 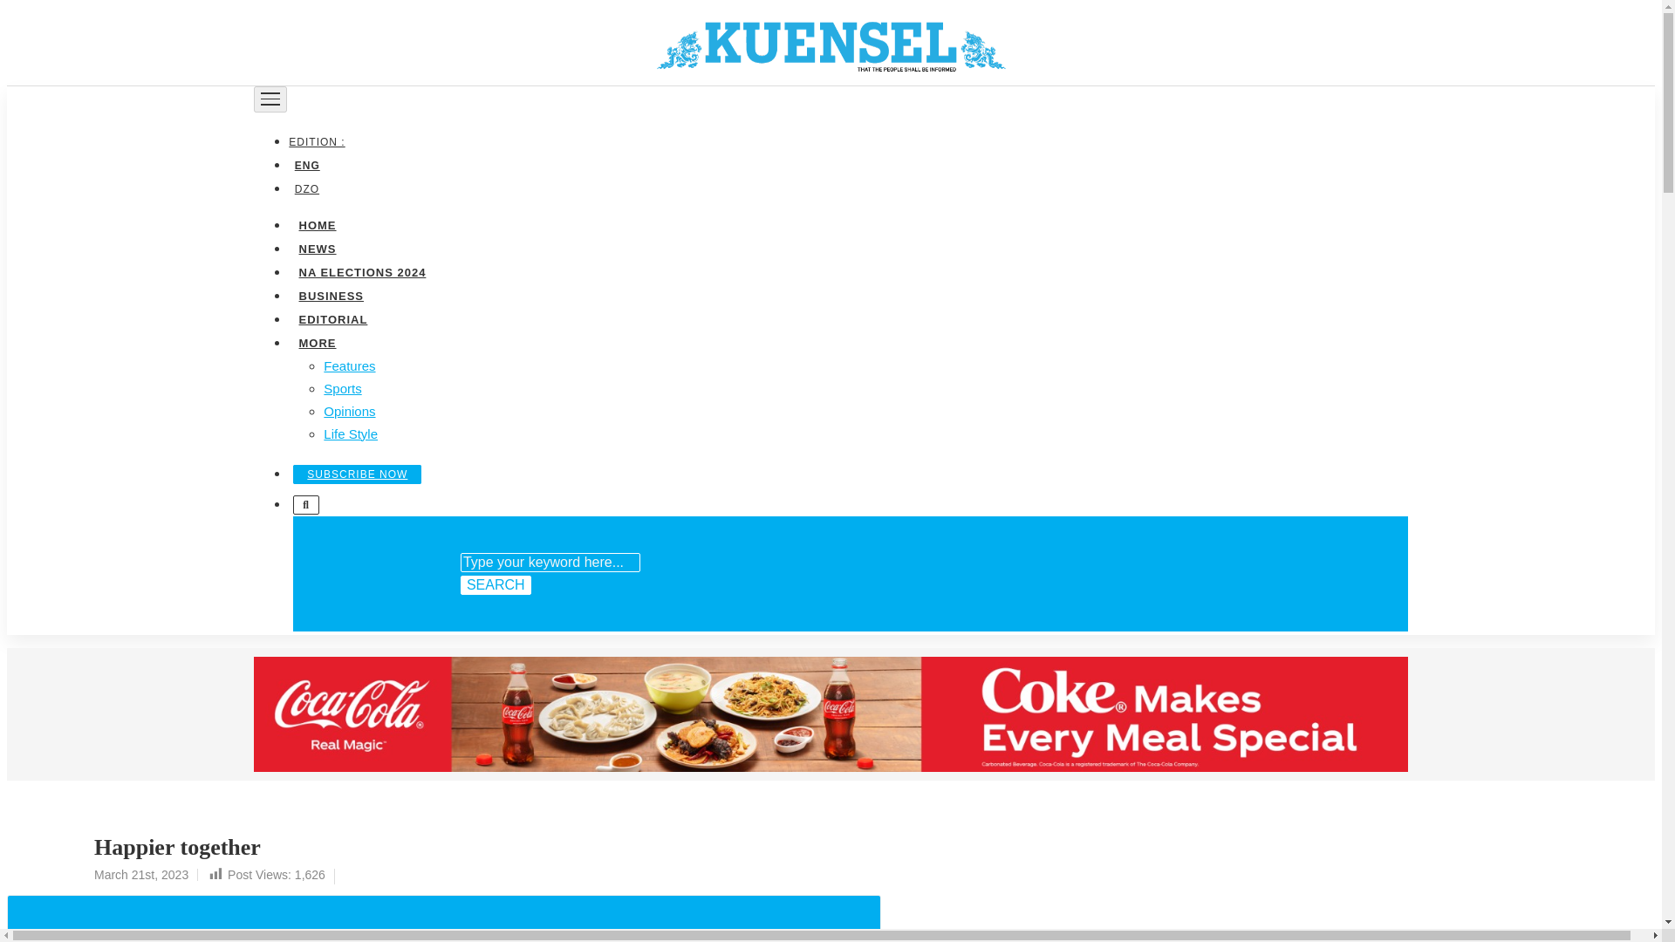 What do you see at coordinates (342, 387) in the screenshot?
I see `Sports` at bounding box center [342, 387].